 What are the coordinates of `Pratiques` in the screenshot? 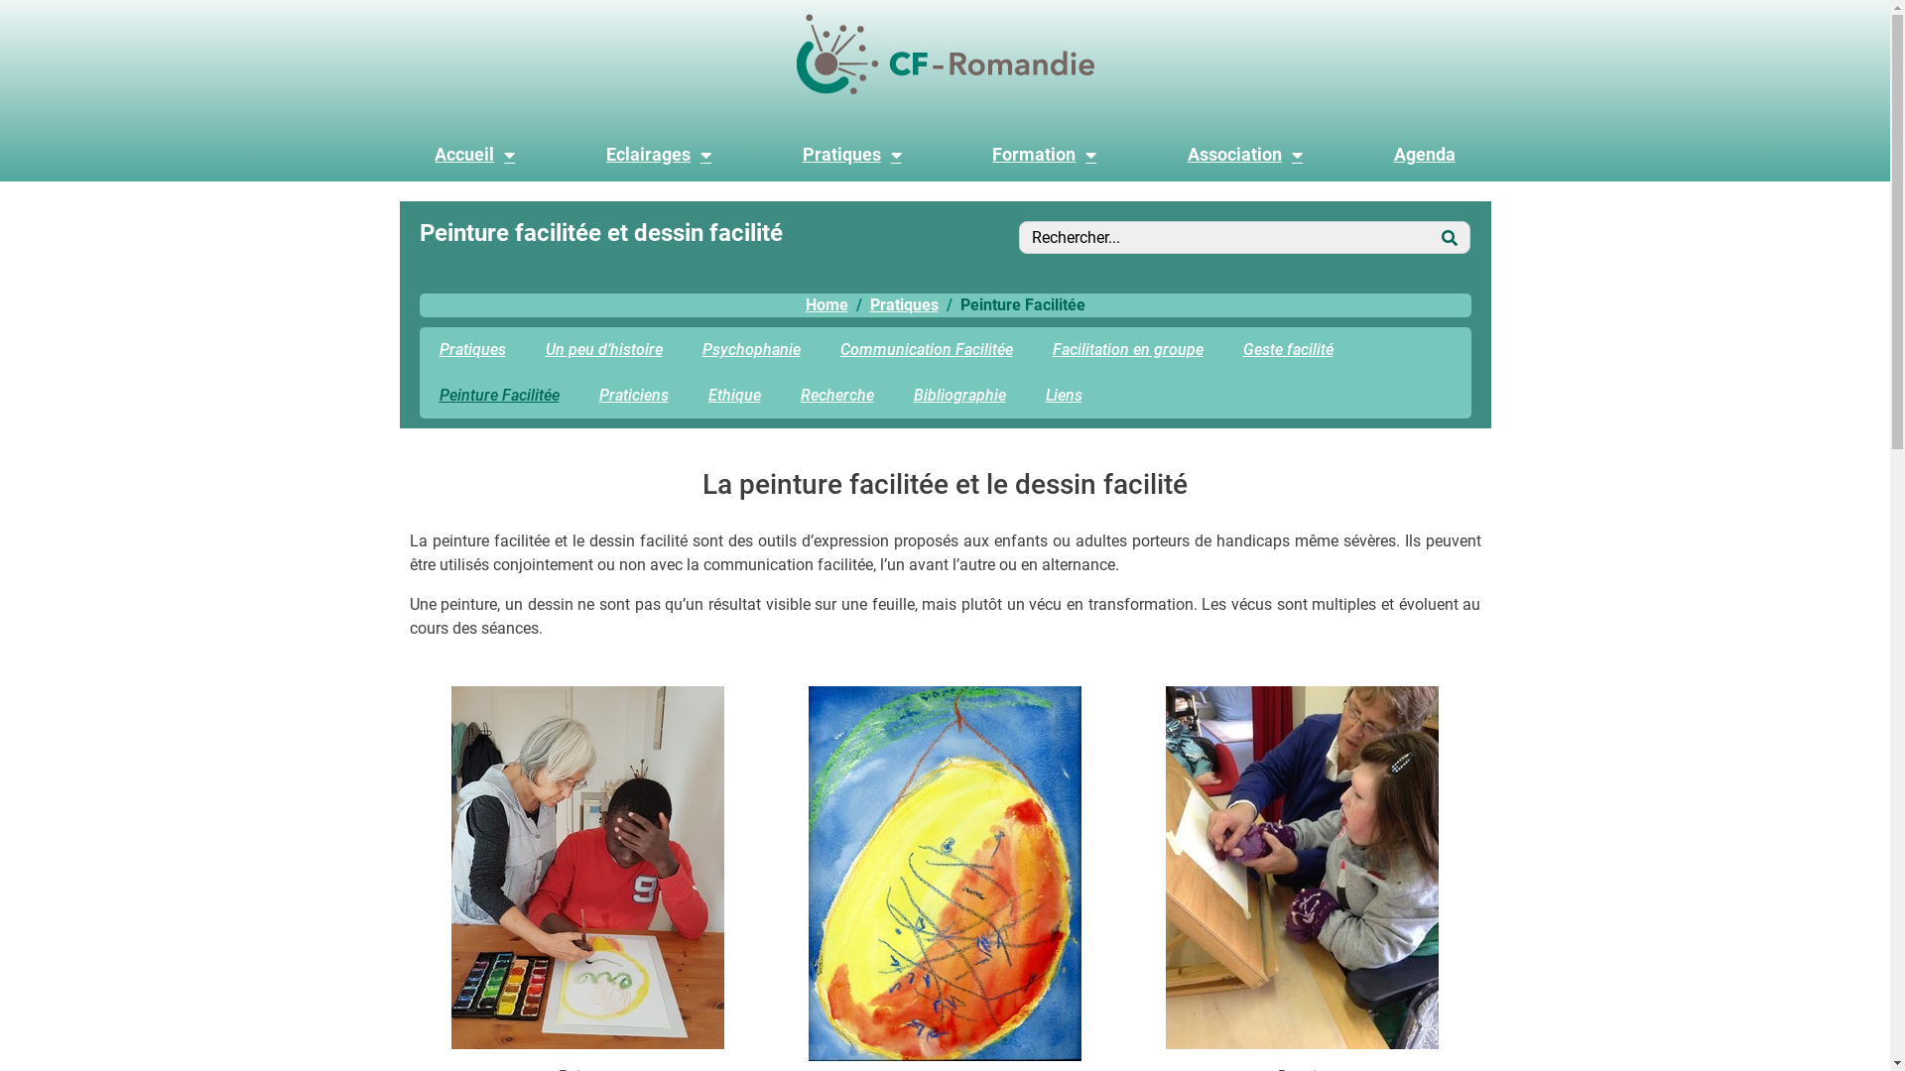 It's located at (472, 350).